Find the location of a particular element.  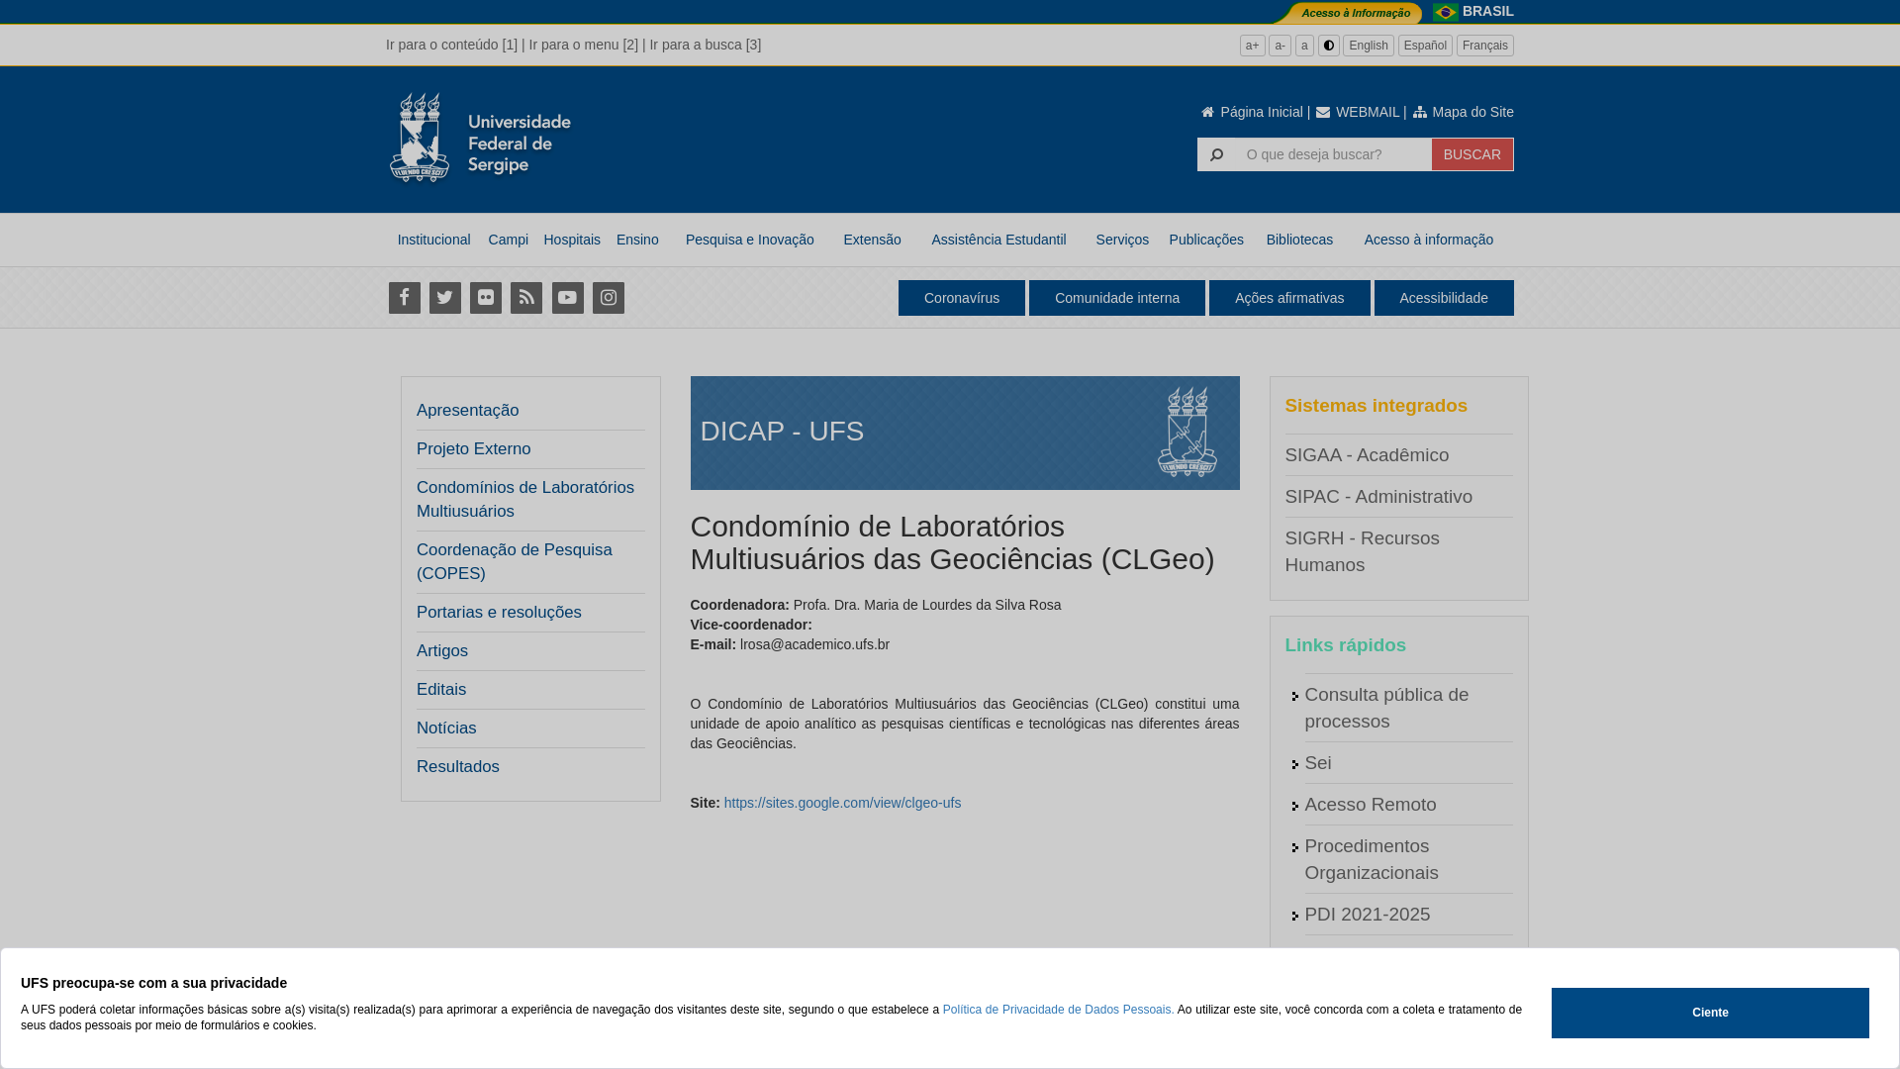

Agenda do Vice-Reitor is located at coordinates (1398, 997).